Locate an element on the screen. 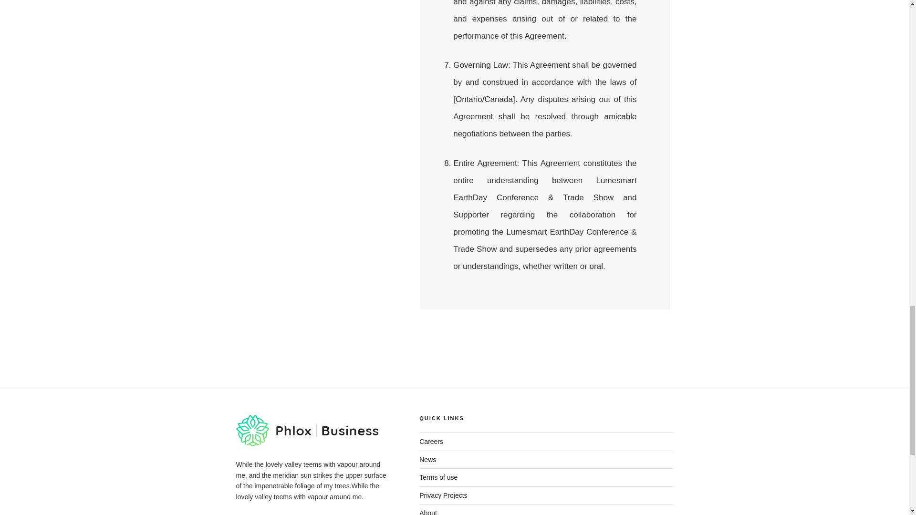 The height and width of the screenshot is (515, 916). Careers is located at coordinates (431, 442).